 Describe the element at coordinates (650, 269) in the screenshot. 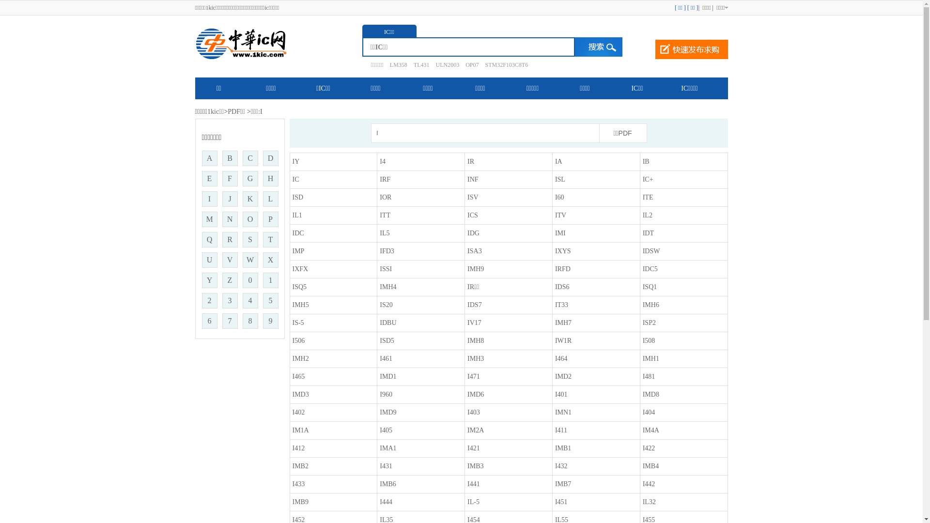

I see `IDC5` at that location.